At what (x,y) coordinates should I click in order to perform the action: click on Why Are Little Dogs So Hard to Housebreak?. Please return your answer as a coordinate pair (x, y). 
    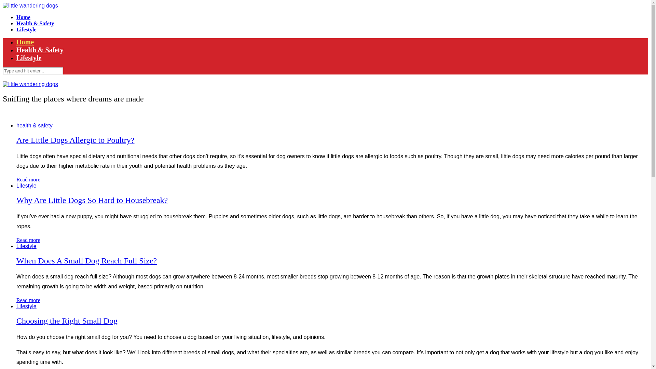
    Looking at the image, I should click on (92, 200).